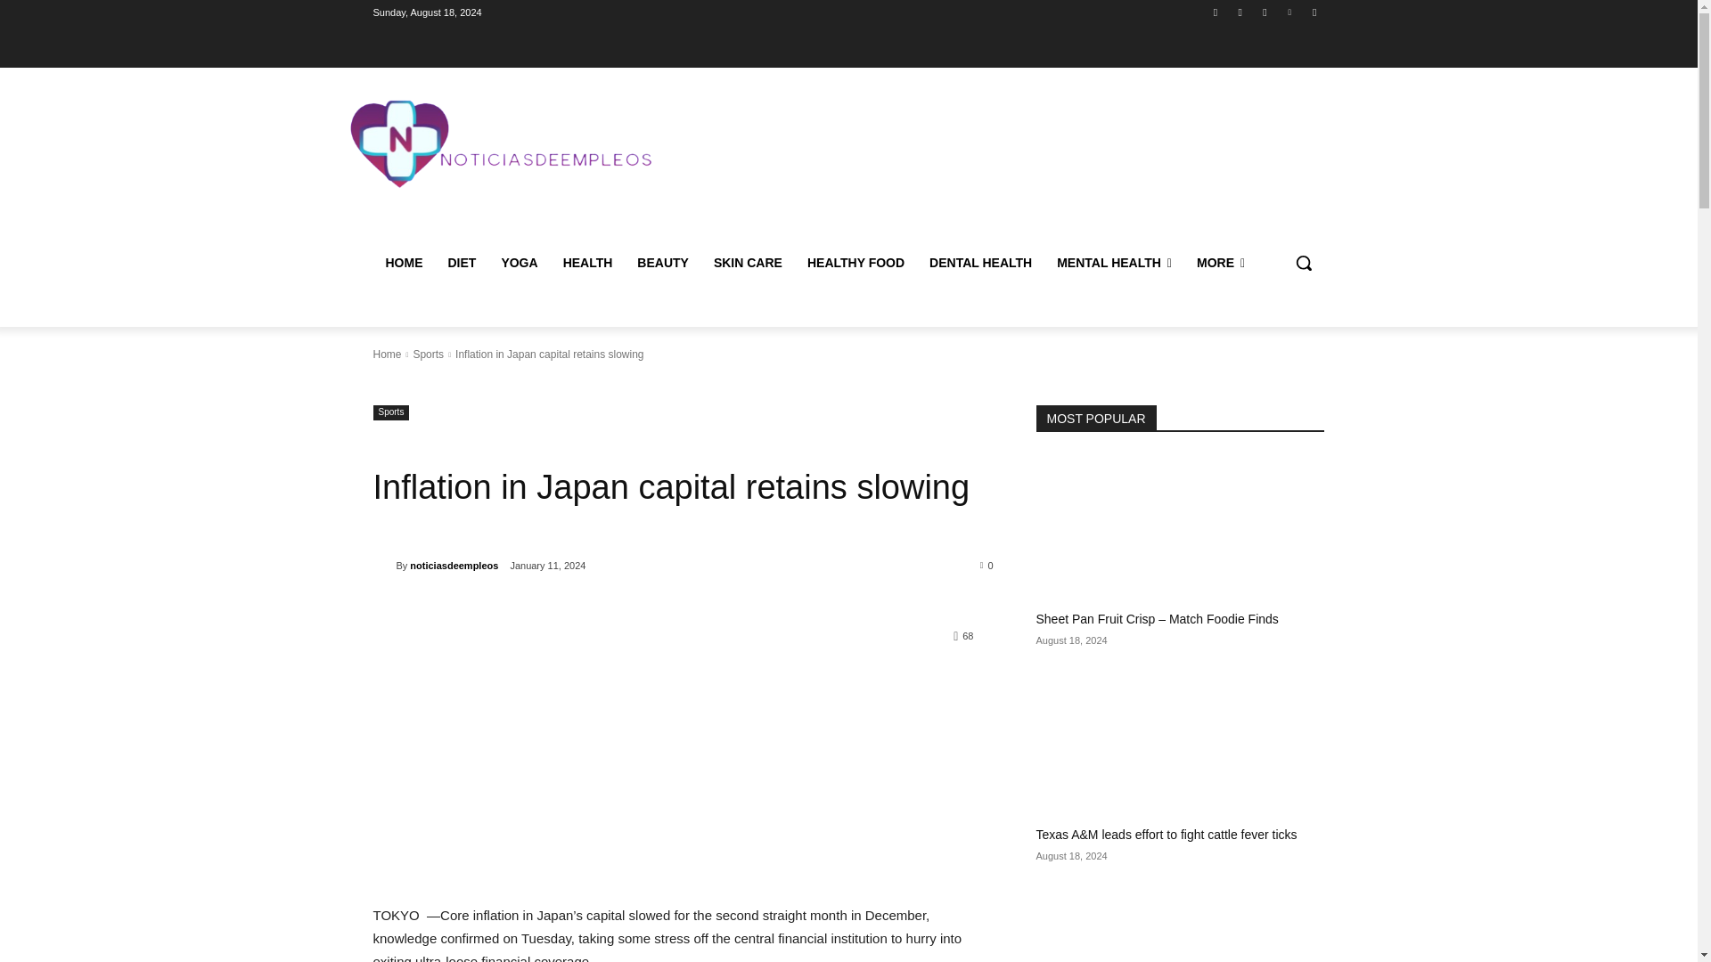 The height and width of the screenshot is (962, 1711). What do you see at coordinates (461, 262) in the screenshot?
I see `DIET` at bounding box center [461, 262].